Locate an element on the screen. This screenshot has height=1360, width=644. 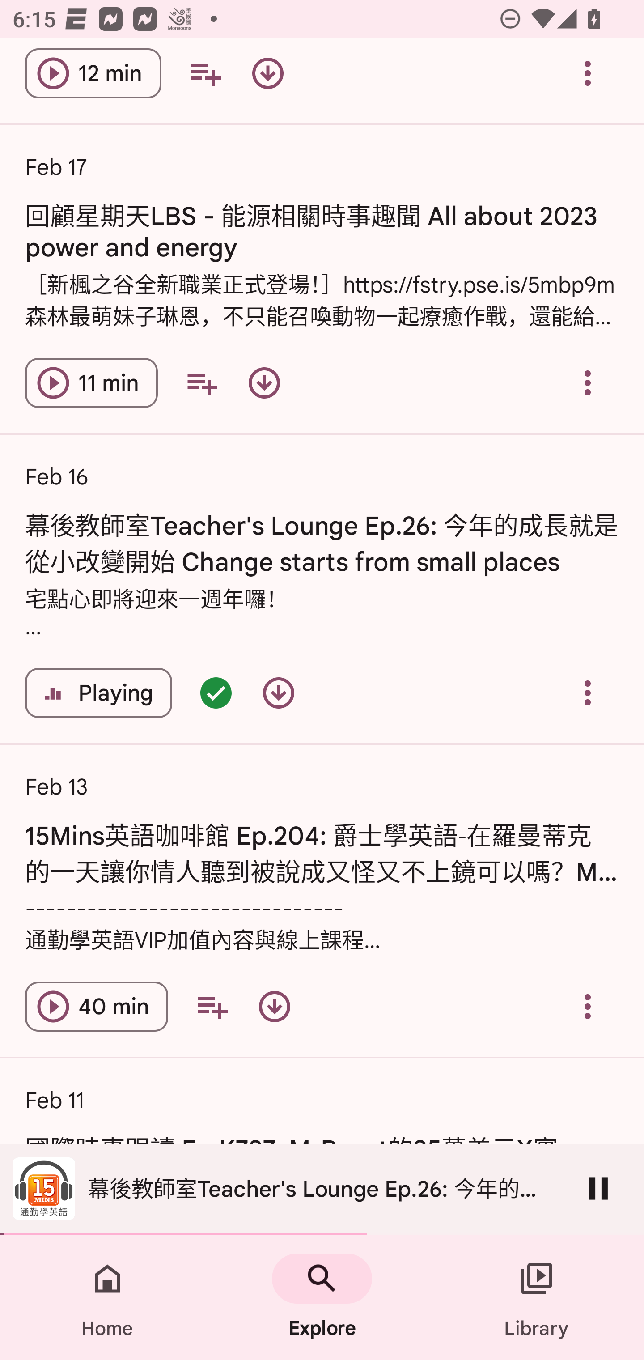
Add to your queue is located at coordinates (202, 383).